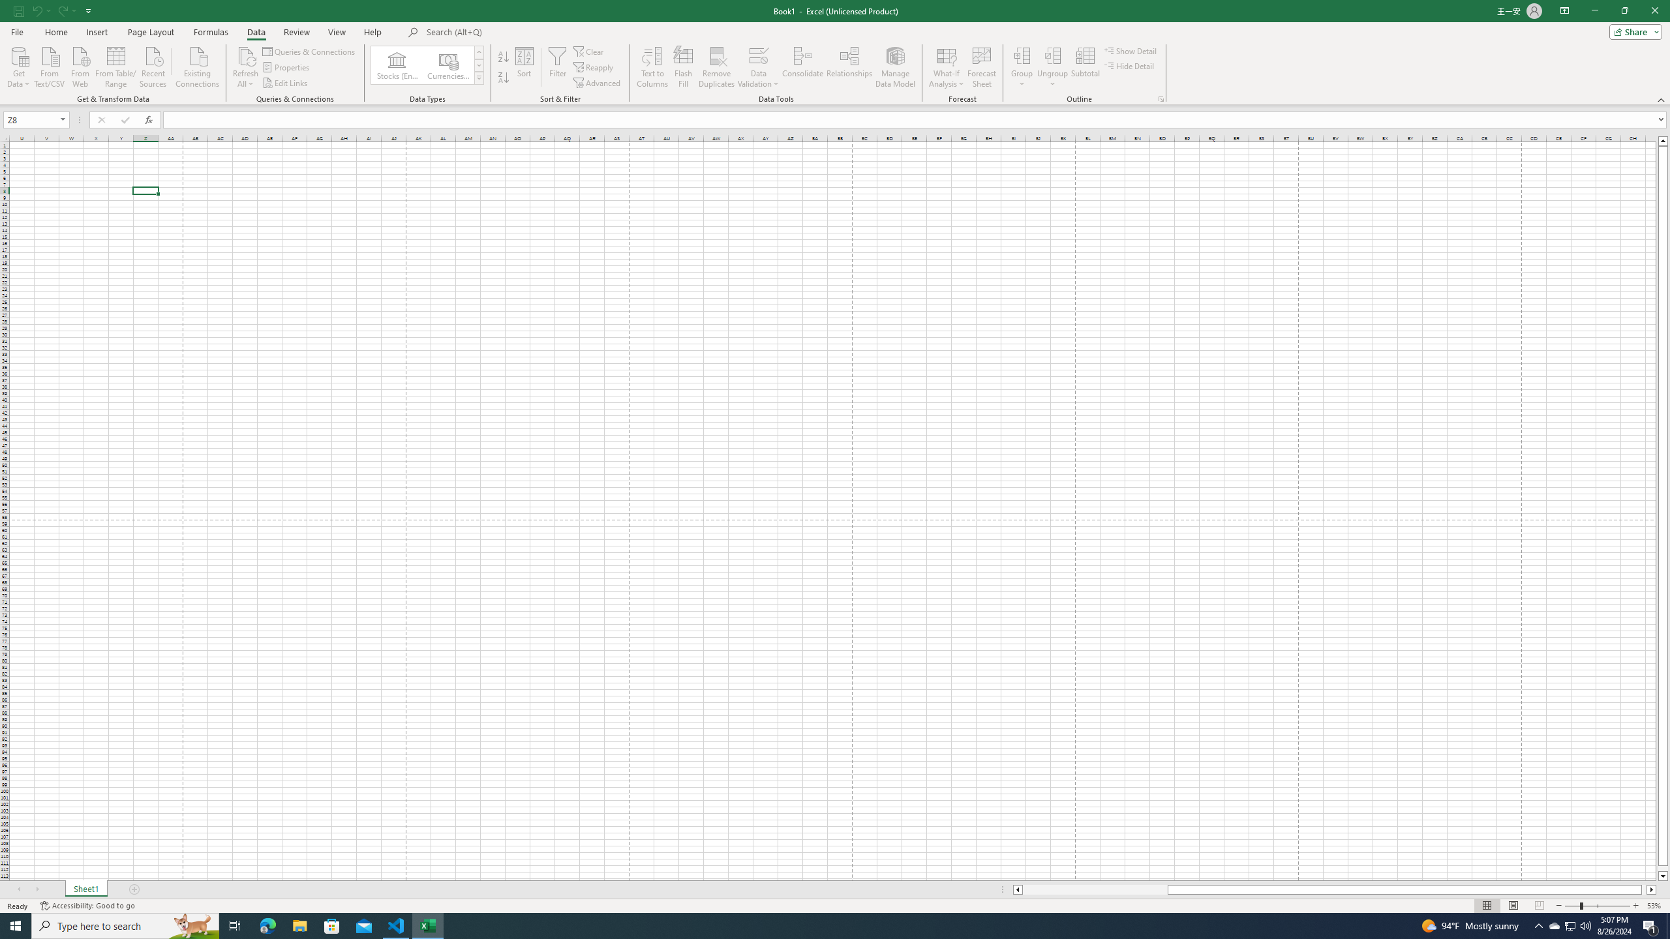  I want to click on Filter, so click(557, 67).